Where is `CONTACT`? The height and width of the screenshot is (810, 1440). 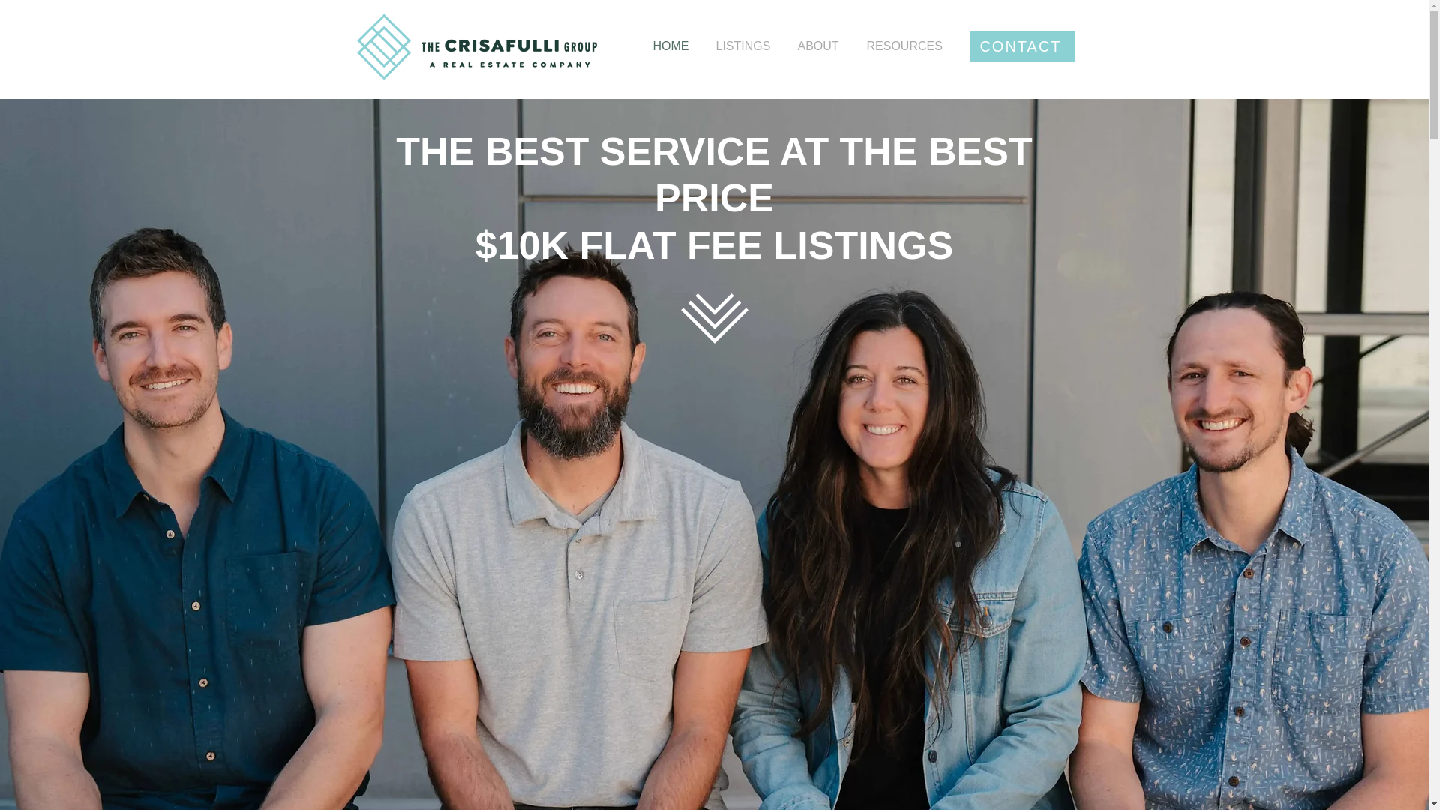 CONTACT is located at coordinates (1021, 46).